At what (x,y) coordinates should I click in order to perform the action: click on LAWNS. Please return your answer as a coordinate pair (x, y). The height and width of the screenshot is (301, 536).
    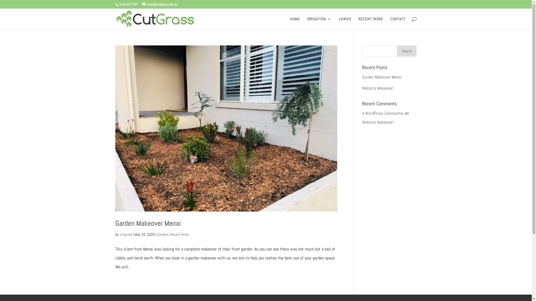
    Looking at the image, I should click on (345, 23).